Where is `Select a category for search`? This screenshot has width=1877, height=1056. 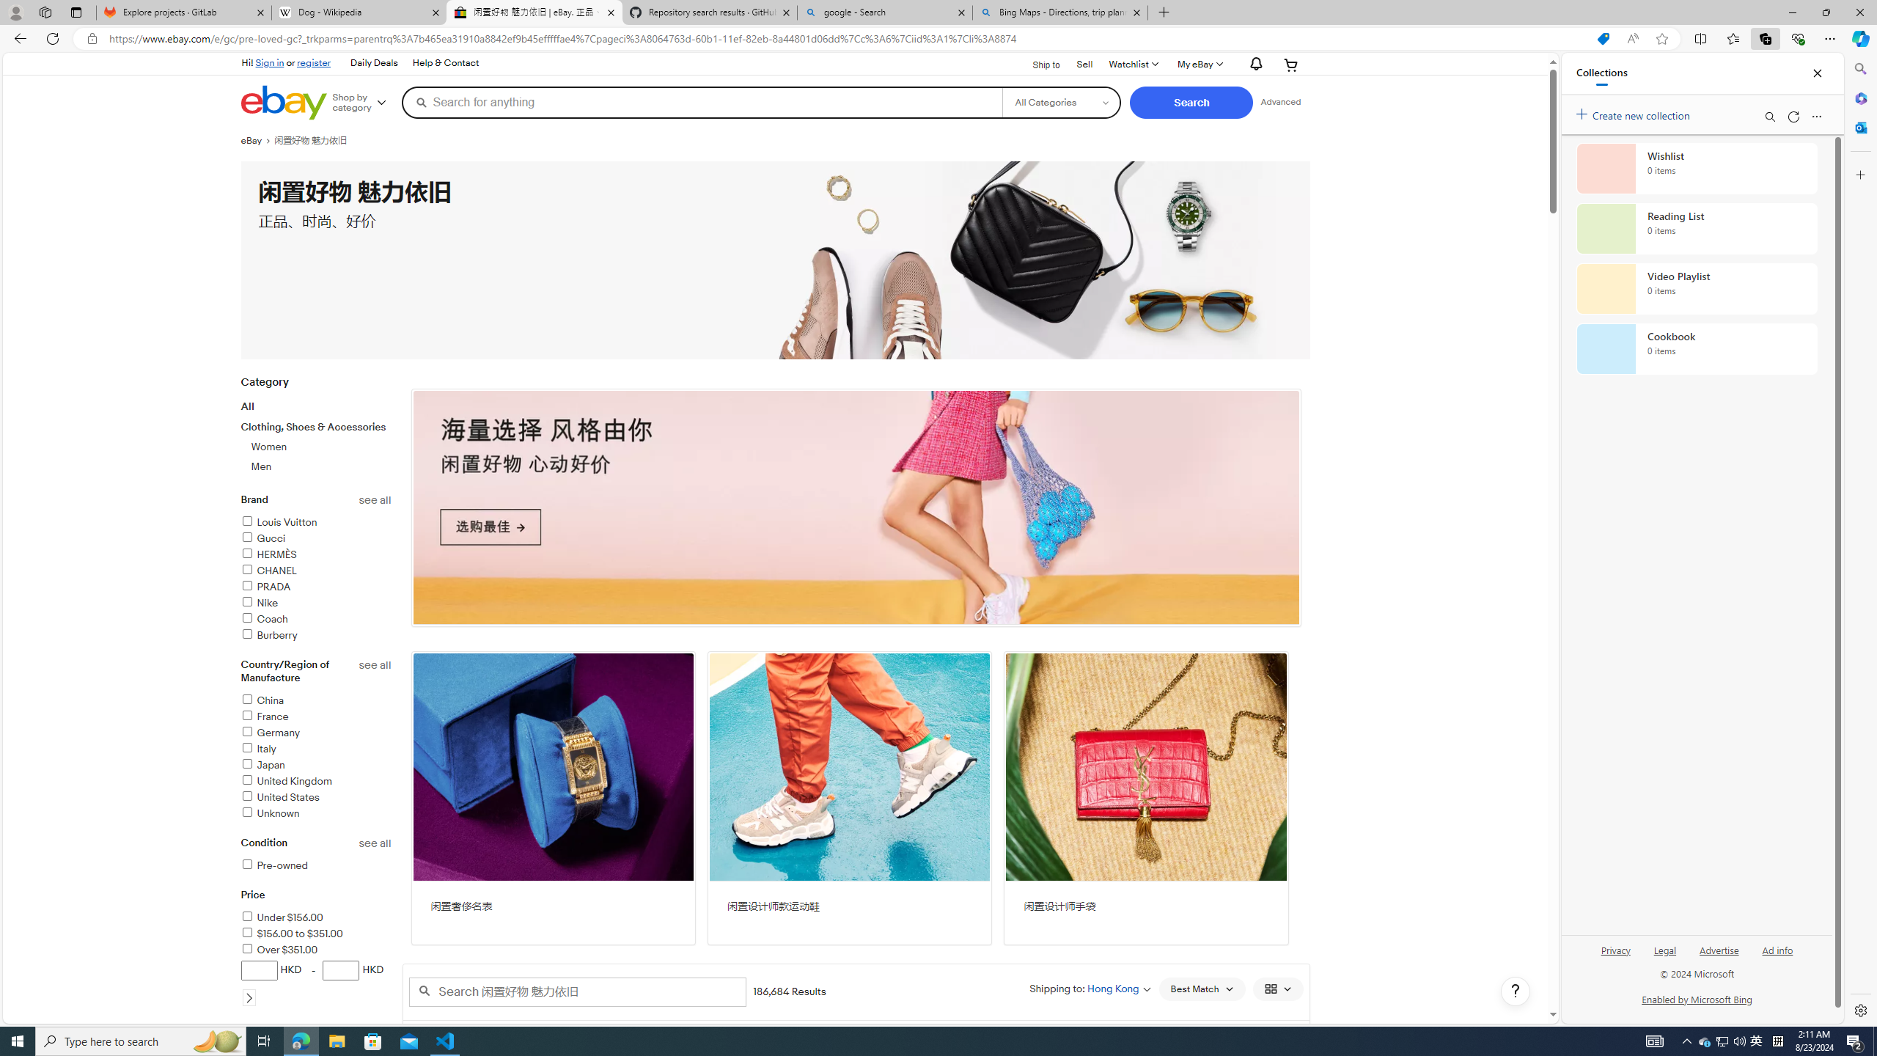
Select a category for search is located at coordinates (1062, 102).